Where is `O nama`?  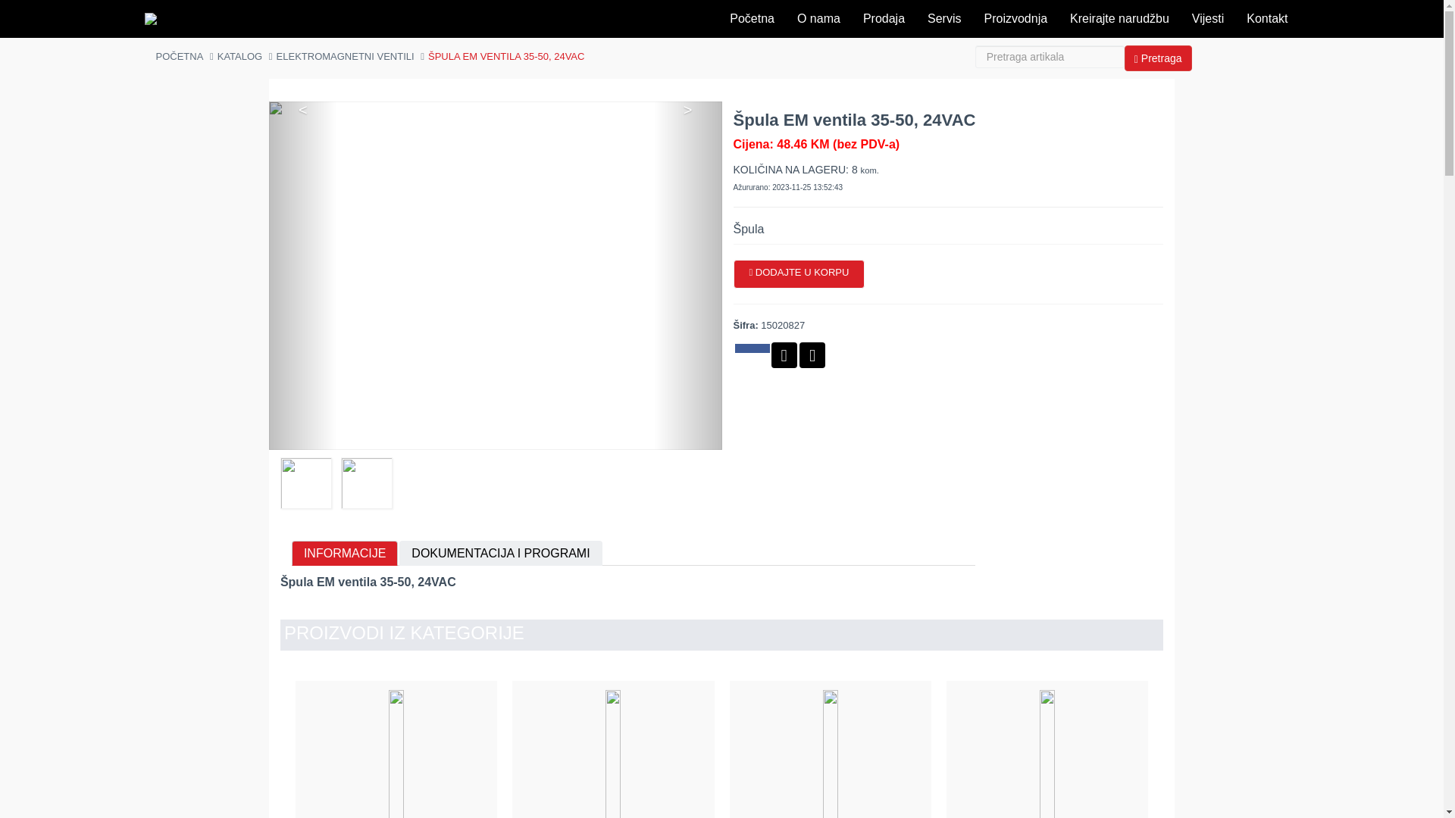 O nama is located at coordinates (818, 19).